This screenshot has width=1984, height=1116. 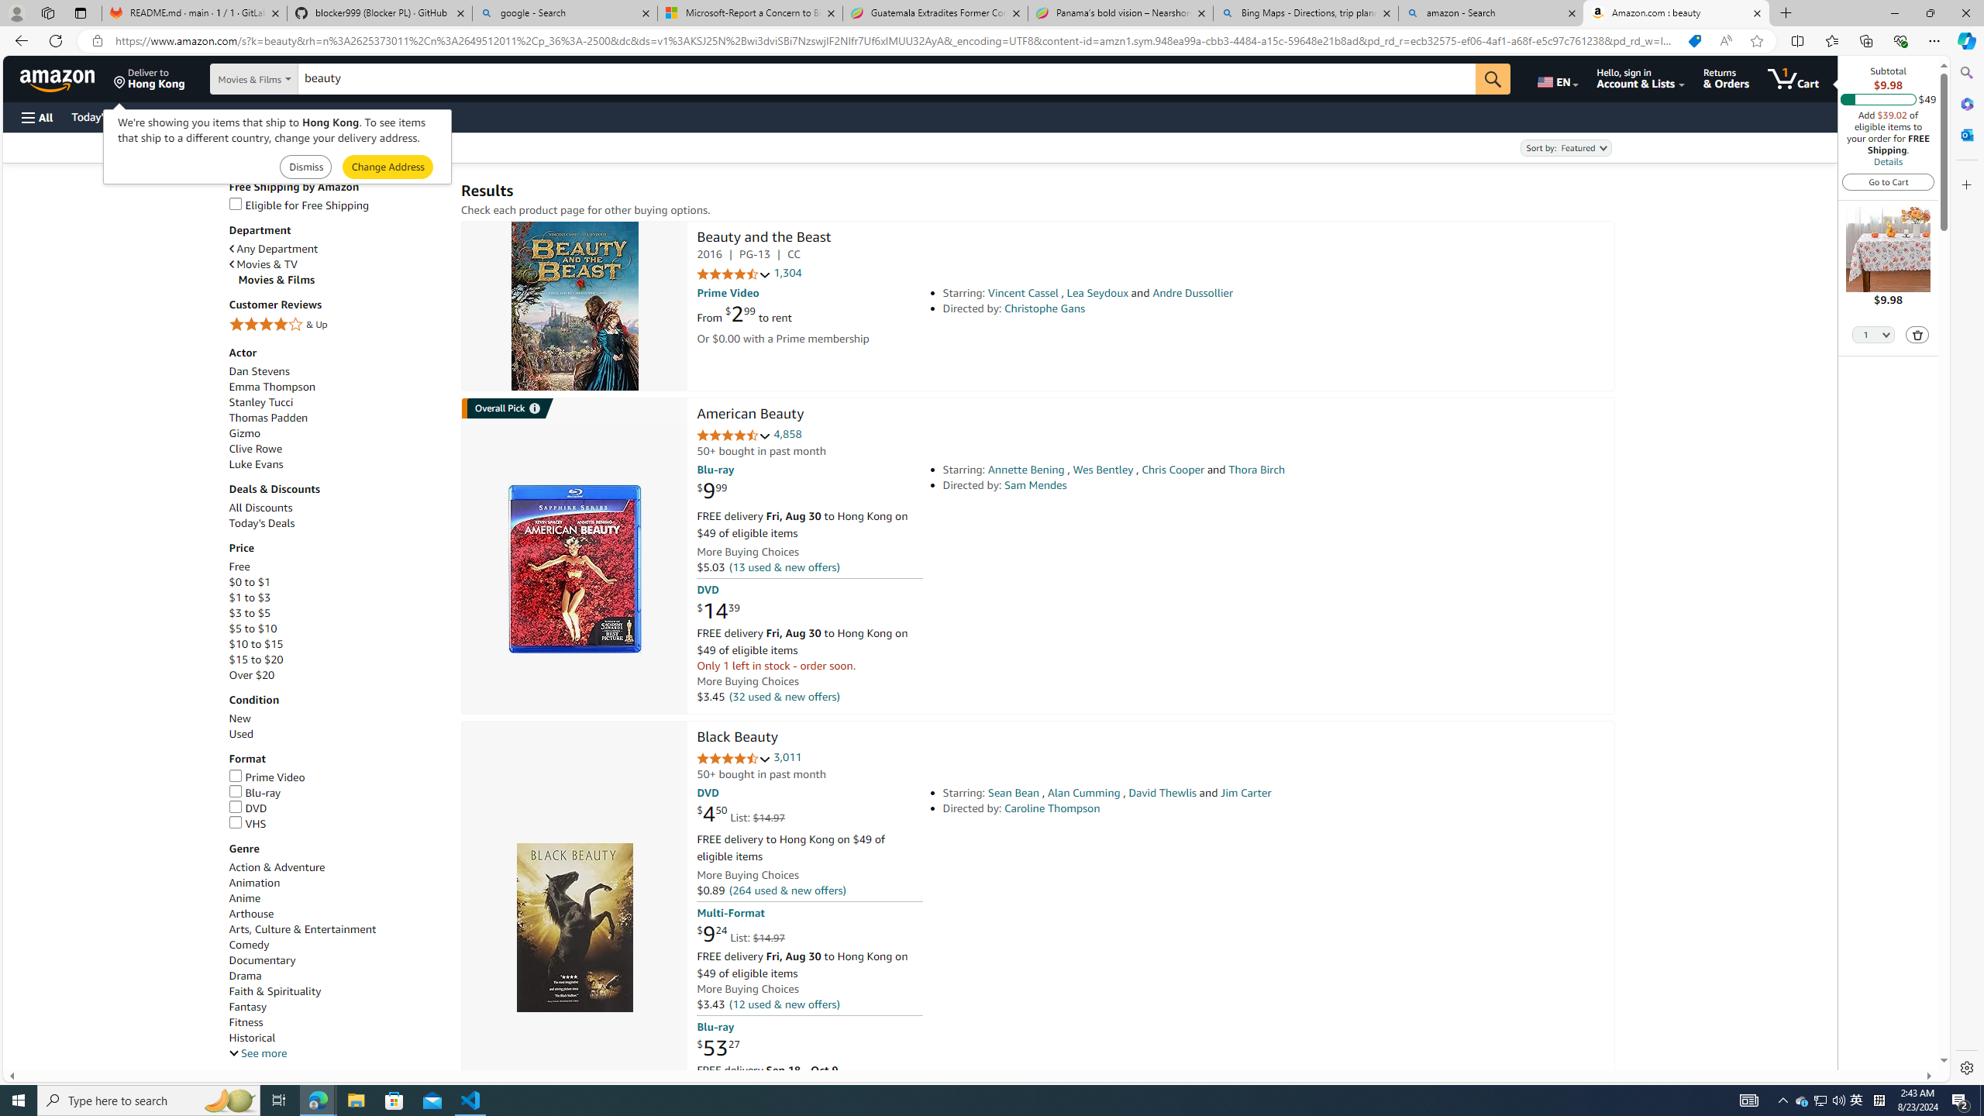 I want to click on Sam Mendes, so click(x=1035, y=485).